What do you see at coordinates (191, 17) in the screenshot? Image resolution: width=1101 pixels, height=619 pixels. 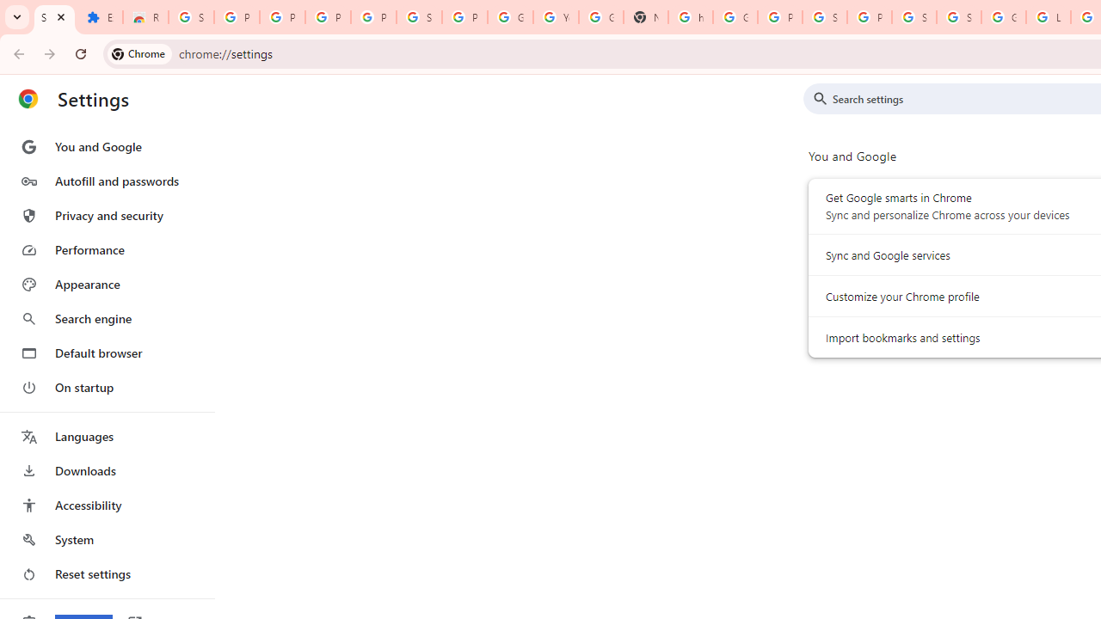 I see `Sign in - Google Accounts` at bounding box center [191, 17].